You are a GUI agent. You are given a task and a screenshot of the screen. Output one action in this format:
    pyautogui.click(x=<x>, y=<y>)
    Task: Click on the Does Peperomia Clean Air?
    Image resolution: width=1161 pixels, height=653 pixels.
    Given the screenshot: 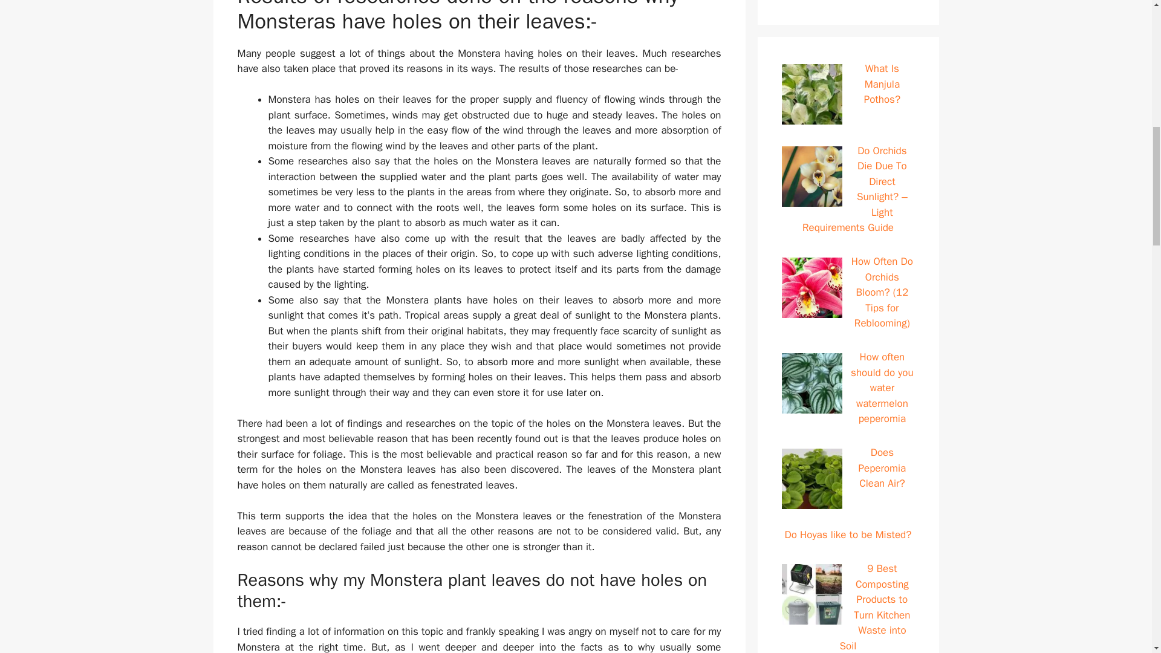 What is the action you would take?
    pyautogui.click(x=882, y=468)
    